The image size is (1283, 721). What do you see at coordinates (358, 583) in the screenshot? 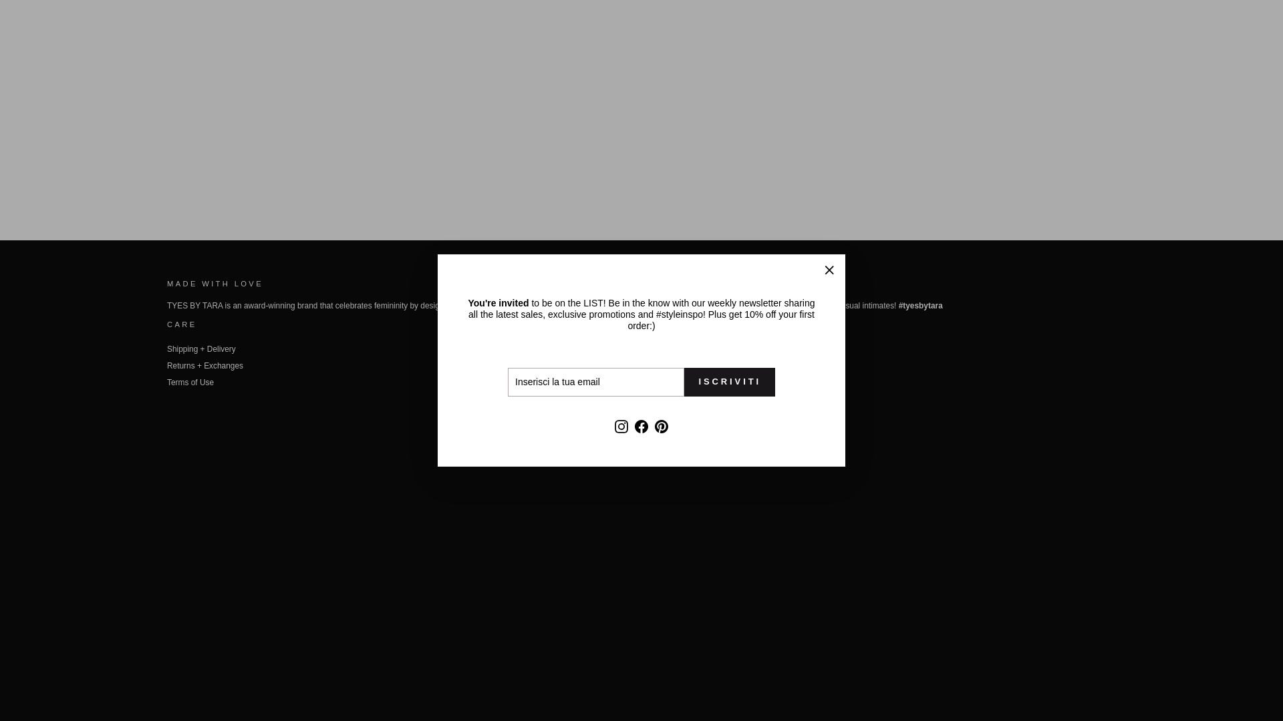
I see `icon-email` at bounding box center [358, 583].